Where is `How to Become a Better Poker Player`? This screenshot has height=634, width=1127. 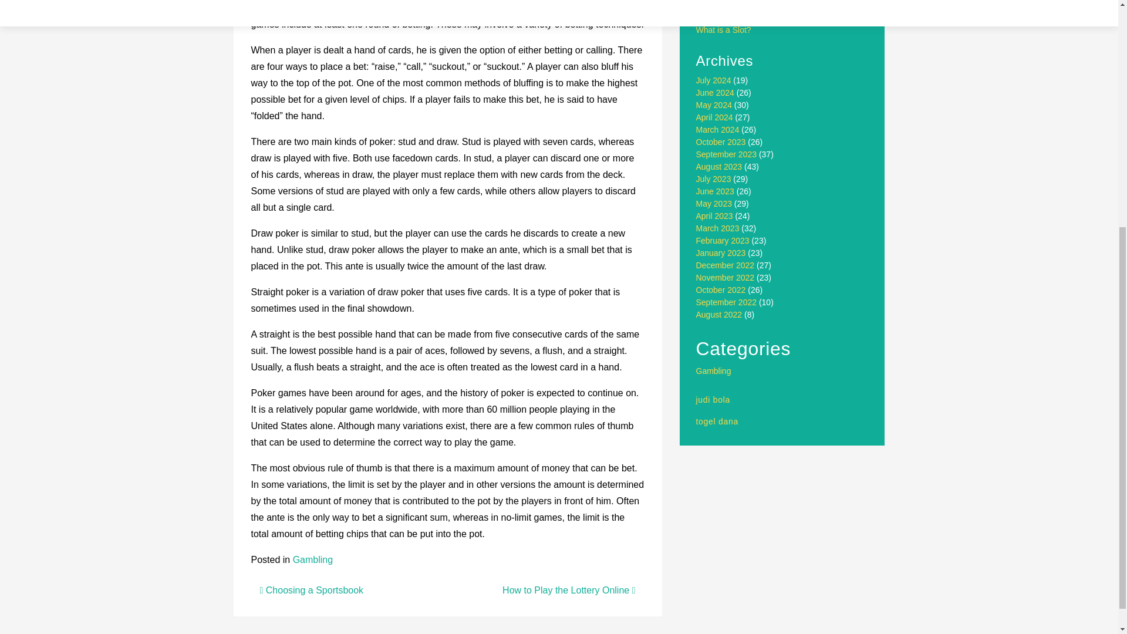
How to Become a Better Poker Player is located at coordinates (765, 5).